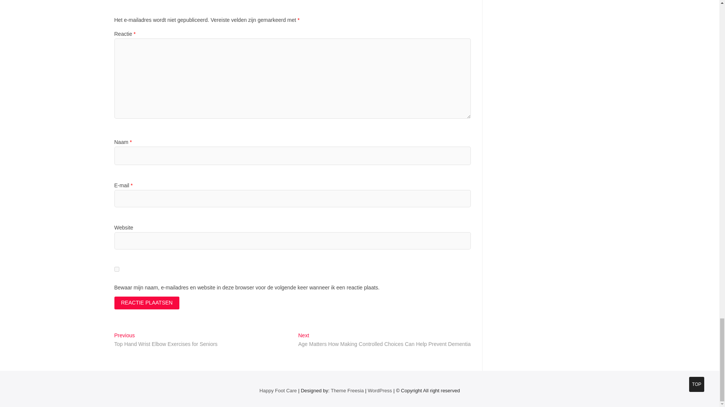 The height and width of the screenshot is (407, 725). Describe the element at coordinates (380, 390) in the screenshot. I see `WordPress` at that location.